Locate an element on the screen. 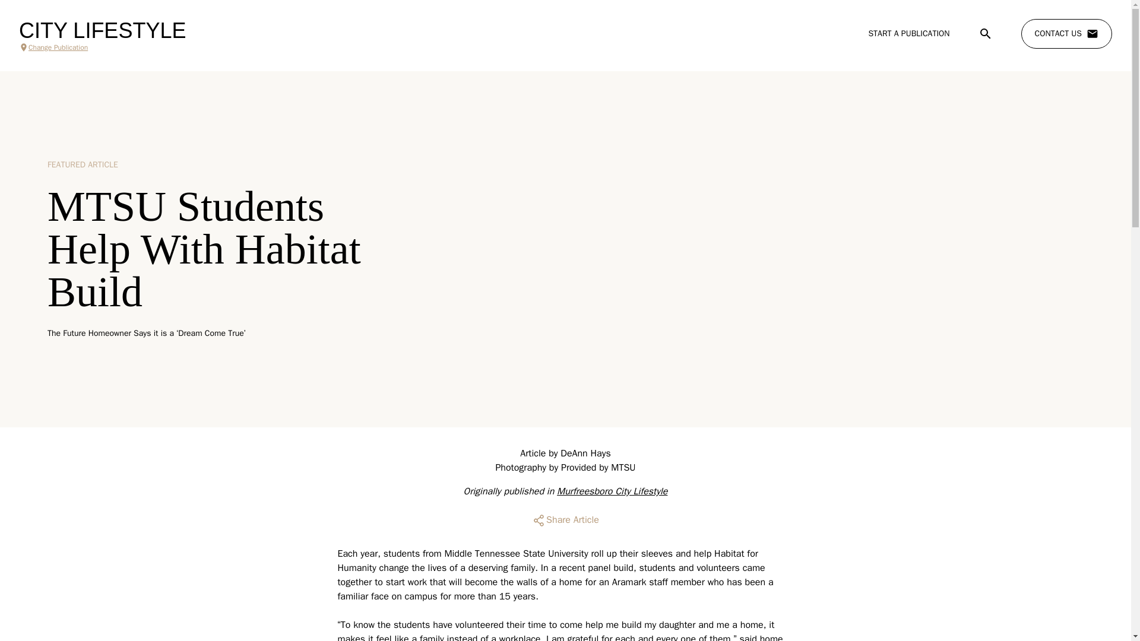 This screenshot has width=1140, height=641. Murfreesboro City Lifestyle is located at coordinates (612, 491).